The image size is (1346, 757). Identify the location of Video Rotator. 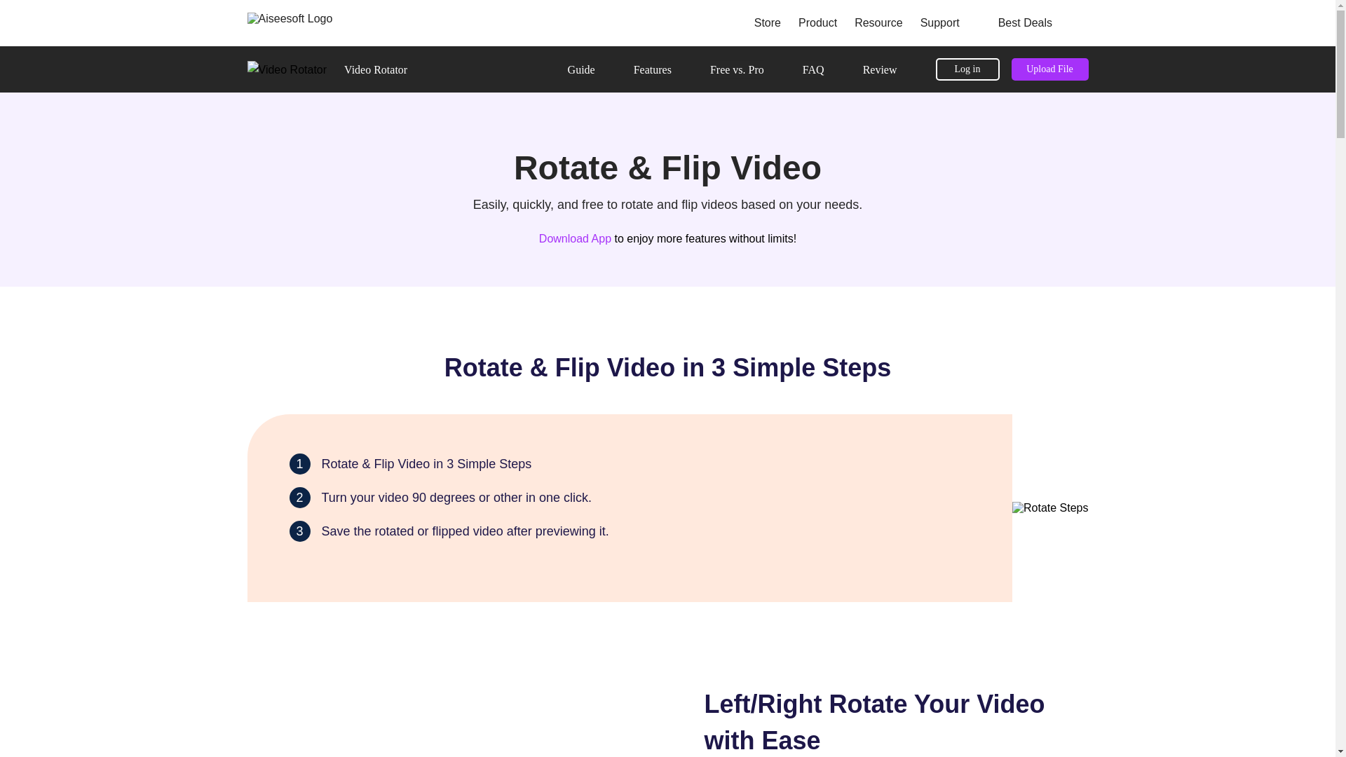
(376, 69).